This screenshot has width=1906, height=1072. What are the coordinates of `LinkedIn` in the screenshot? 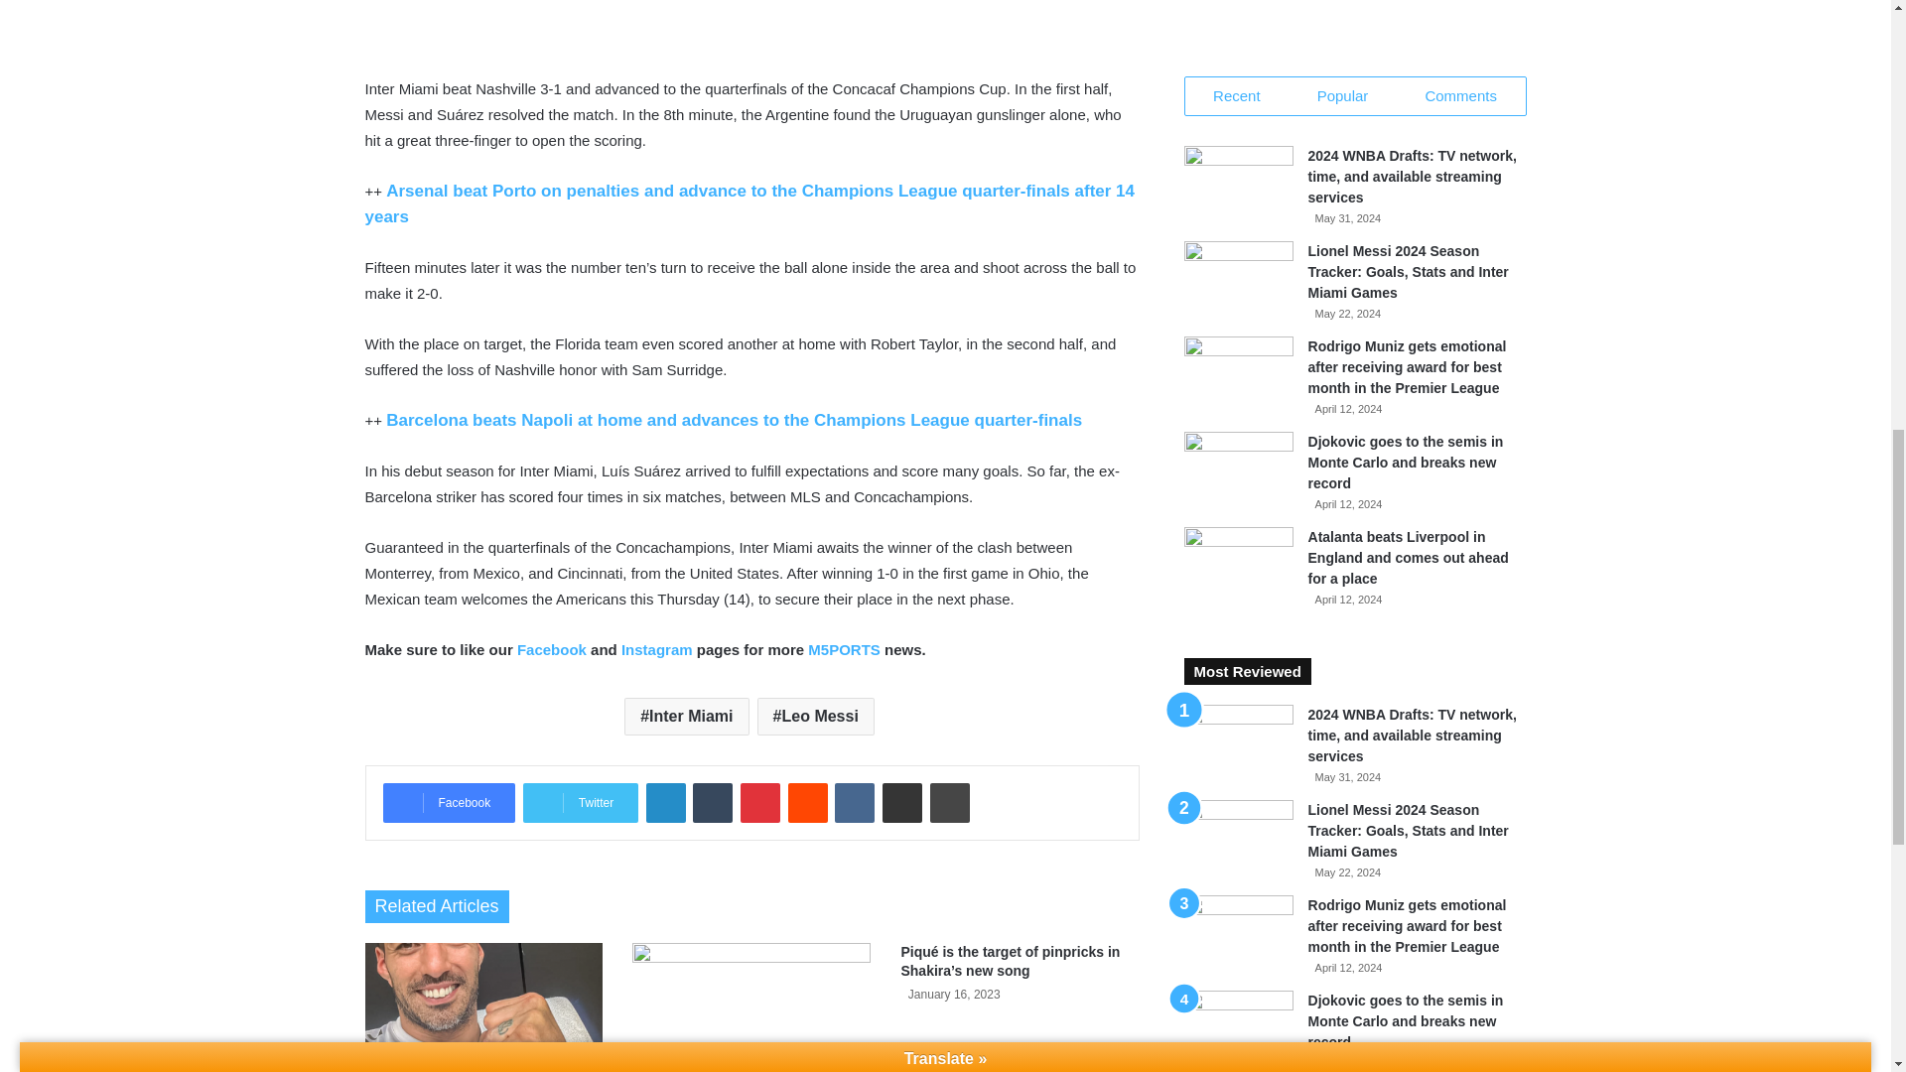 It's located at (665, 803).